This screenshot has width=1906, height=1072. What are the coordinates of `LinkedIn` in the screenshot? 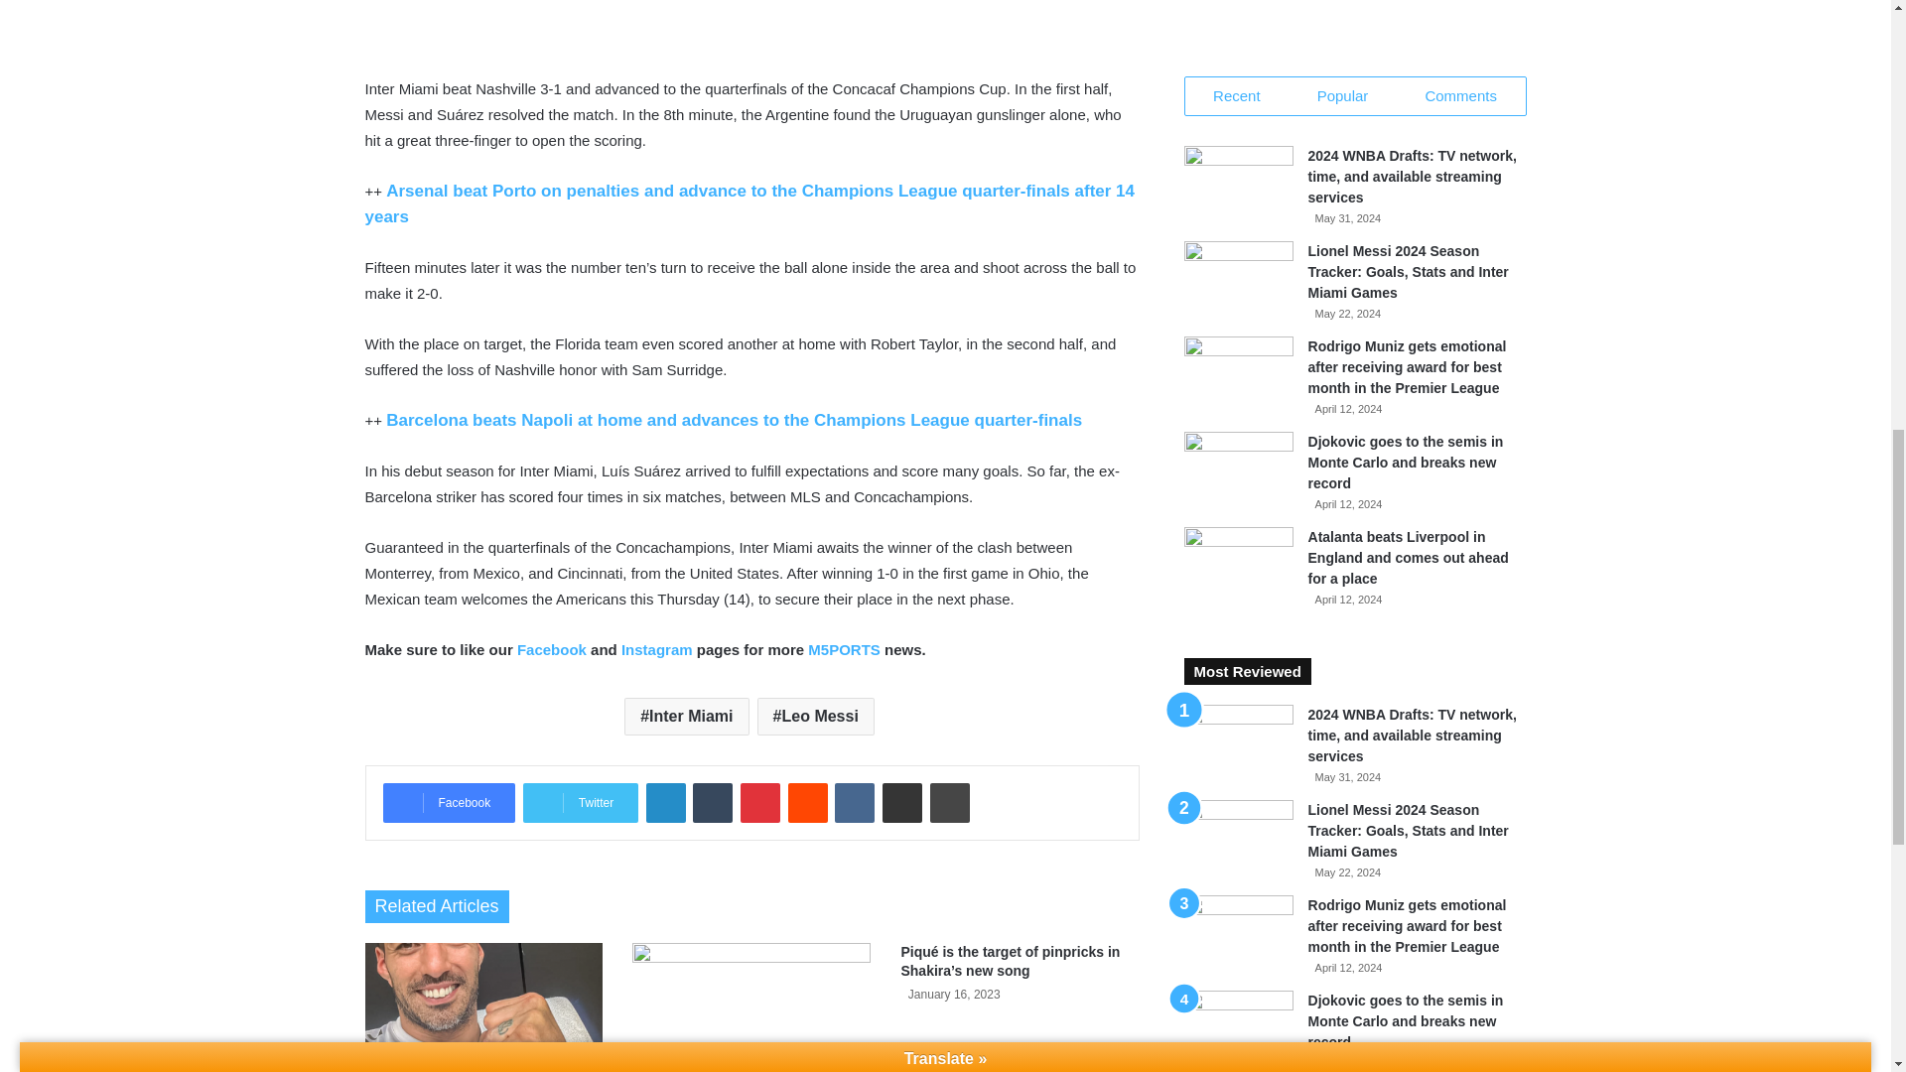 It's located at (665, 803).